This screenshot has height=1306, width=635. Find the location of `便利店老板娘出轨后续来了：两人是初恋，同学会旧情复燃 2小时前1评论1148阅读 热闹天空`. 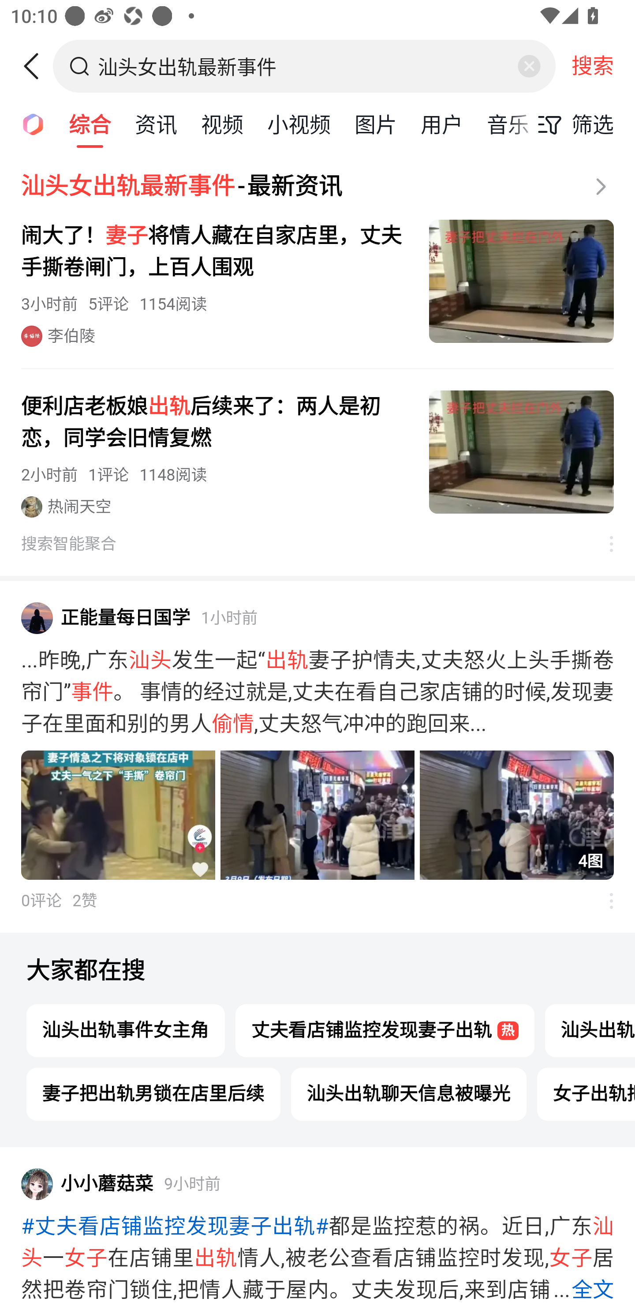

便利店老板娘出轨后续来了：两人是初恋，同学会旧情复燃 2小时前1评论1148阅读 热闹天空 is located at coordinates (317, 454).